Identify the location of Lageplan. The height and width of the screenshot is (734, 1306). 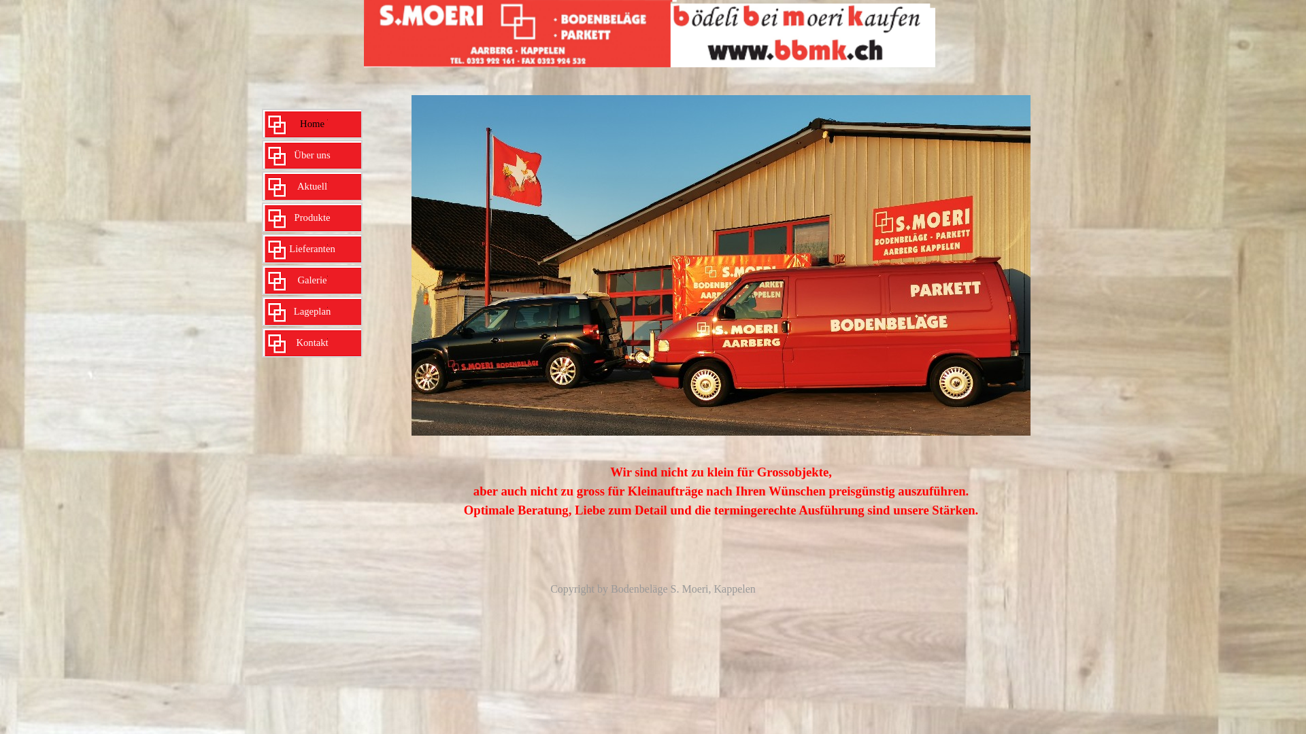
(312, 311).